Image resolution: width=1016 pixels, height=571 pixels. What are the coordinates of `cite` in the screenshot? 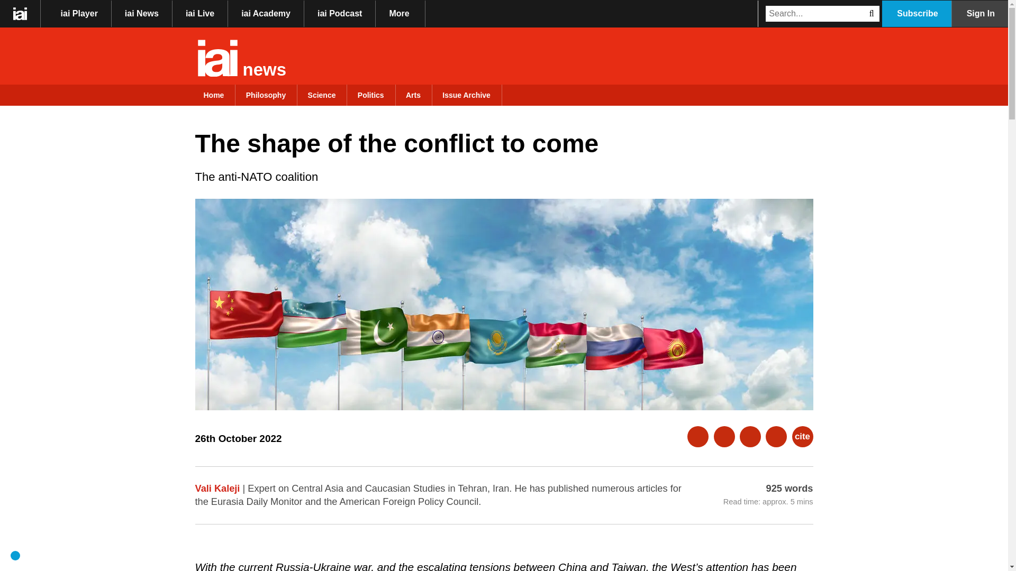 It's located at (802, 436).